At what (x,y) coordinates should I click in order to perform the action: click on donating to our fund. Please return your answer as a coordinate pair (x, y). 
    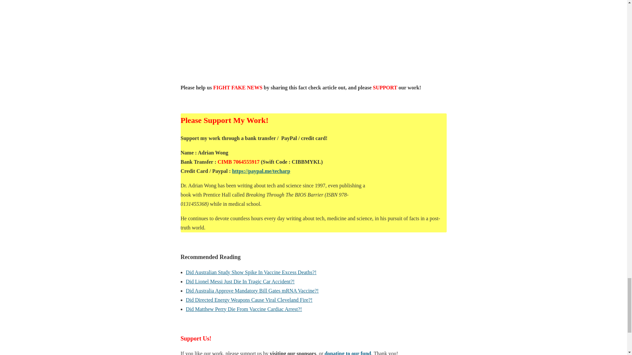
    Looking at the image, I should click on (348, 353).